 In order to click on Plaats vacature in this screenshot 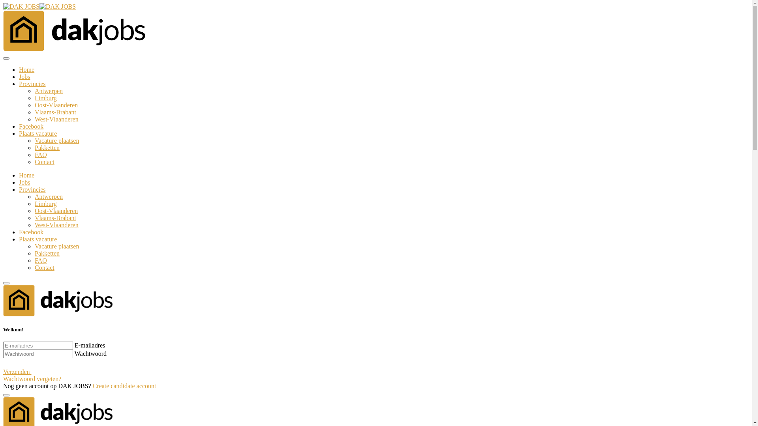, I will do `click(38, 133)`.